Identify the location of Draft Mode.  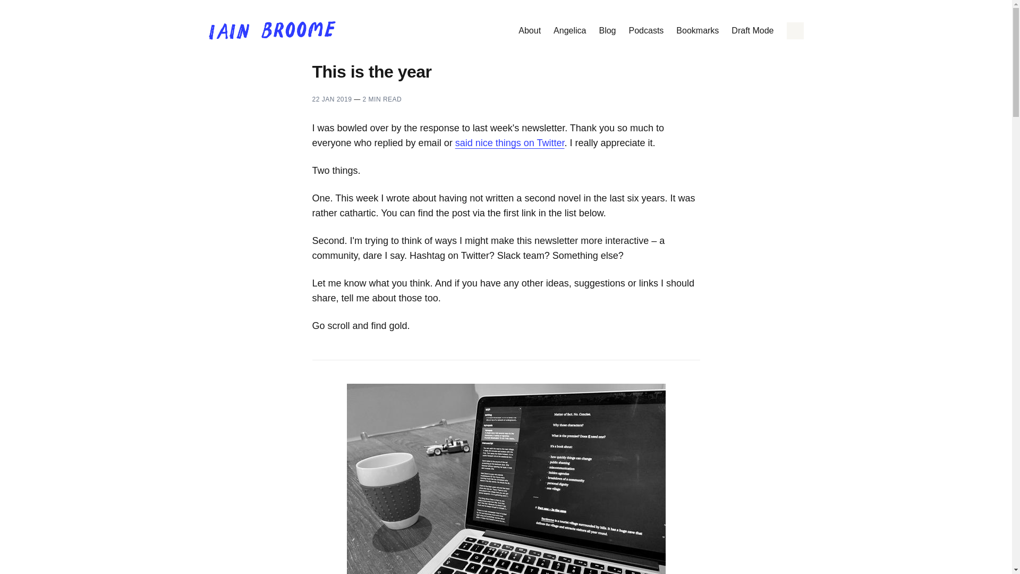
(752, 31).